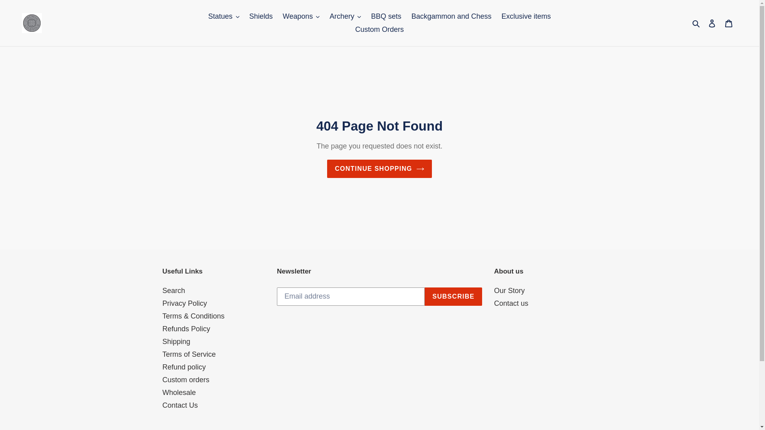 This screenshot has width=765, height=430. I want to click on Exclusive items, so click(526, 16).